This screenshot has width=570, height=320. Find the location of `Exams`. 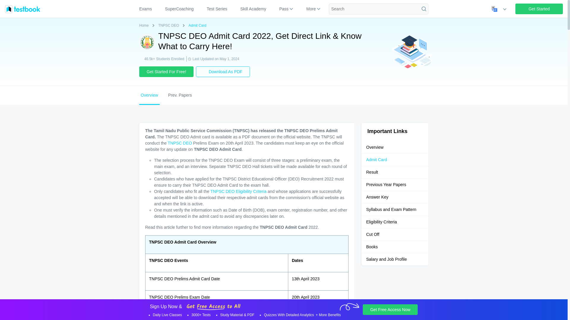

Exams is located at coordinates (148, 9).